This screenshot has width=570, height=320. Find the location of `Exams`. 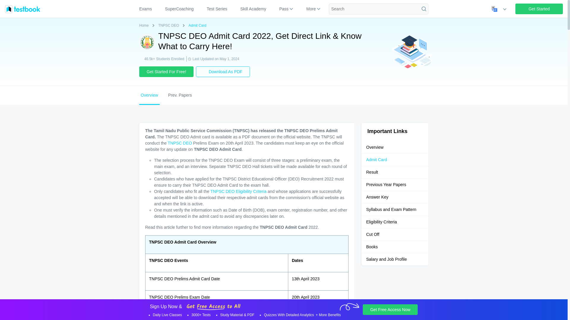

Exams is located at coordinates (148, 9).